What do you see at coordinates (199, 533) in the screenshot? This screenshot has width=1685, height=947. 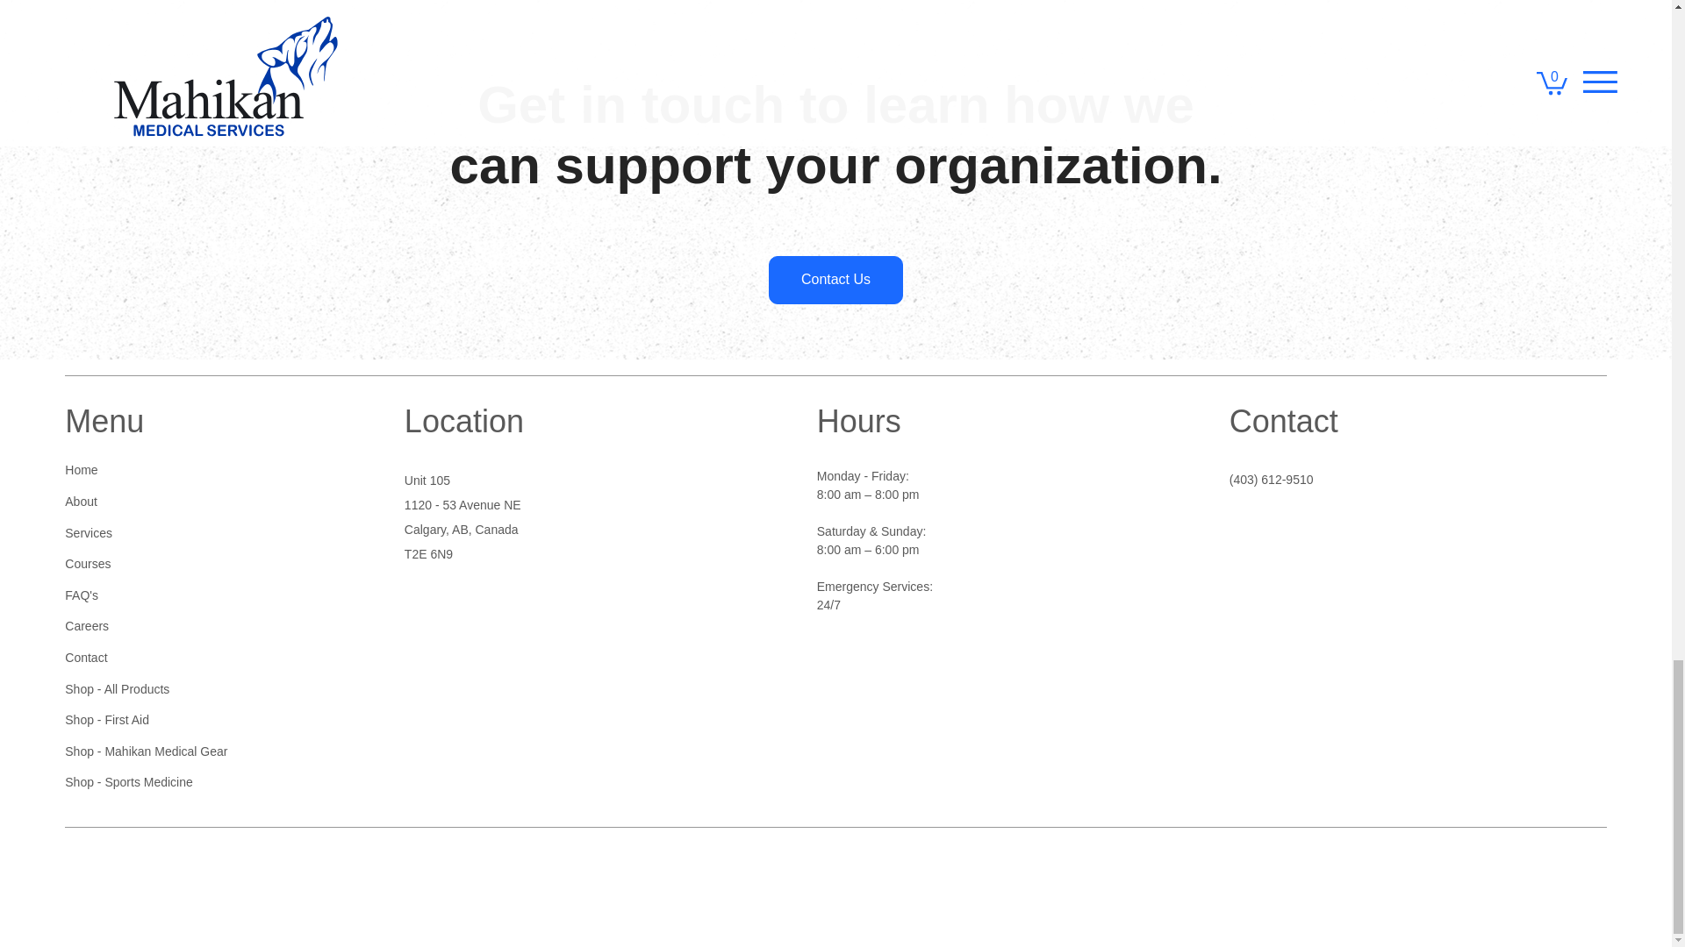 I see `Services` at bounding box center [199, 533].